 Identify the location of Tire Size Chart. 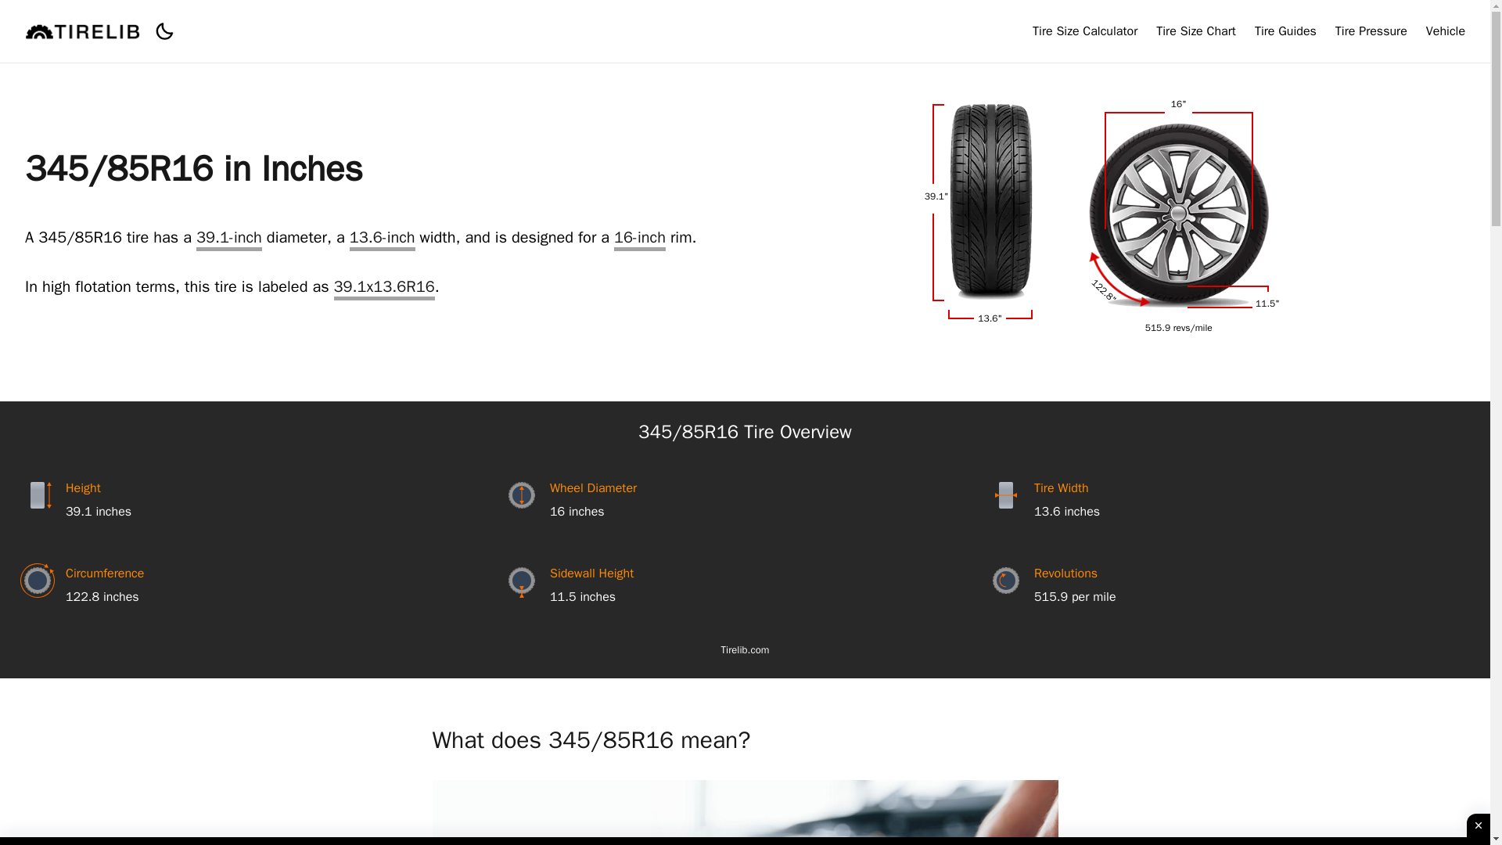
(1196, 31).